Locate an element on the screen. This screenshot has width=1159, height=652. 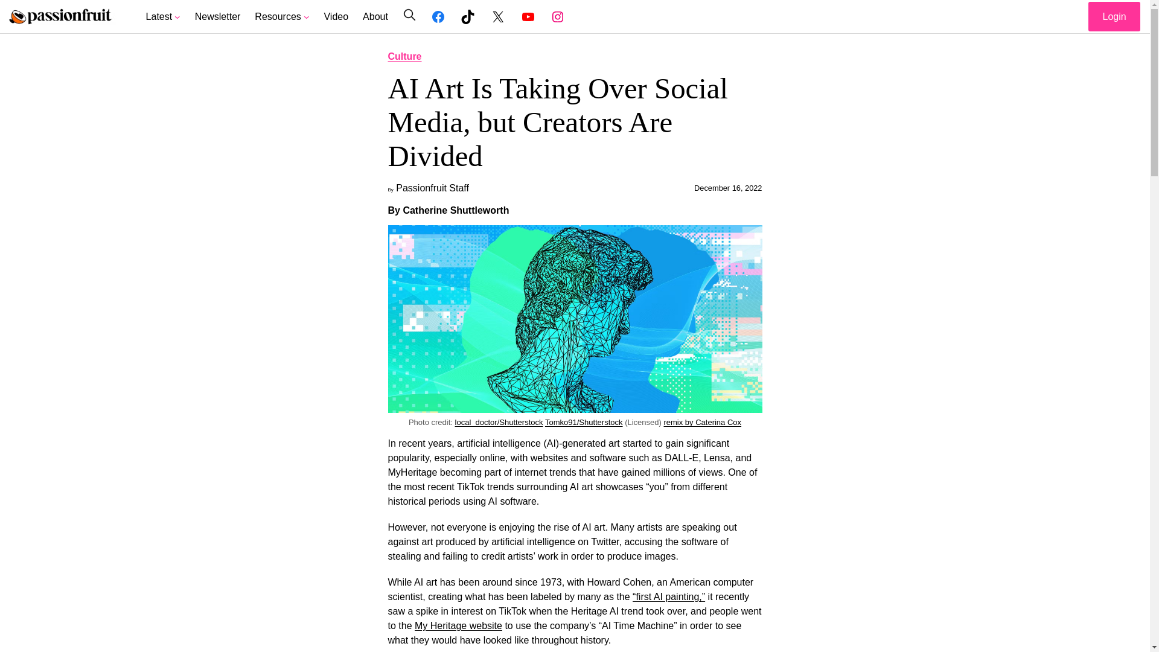
Newsletter is located at coordinates (217, 17).